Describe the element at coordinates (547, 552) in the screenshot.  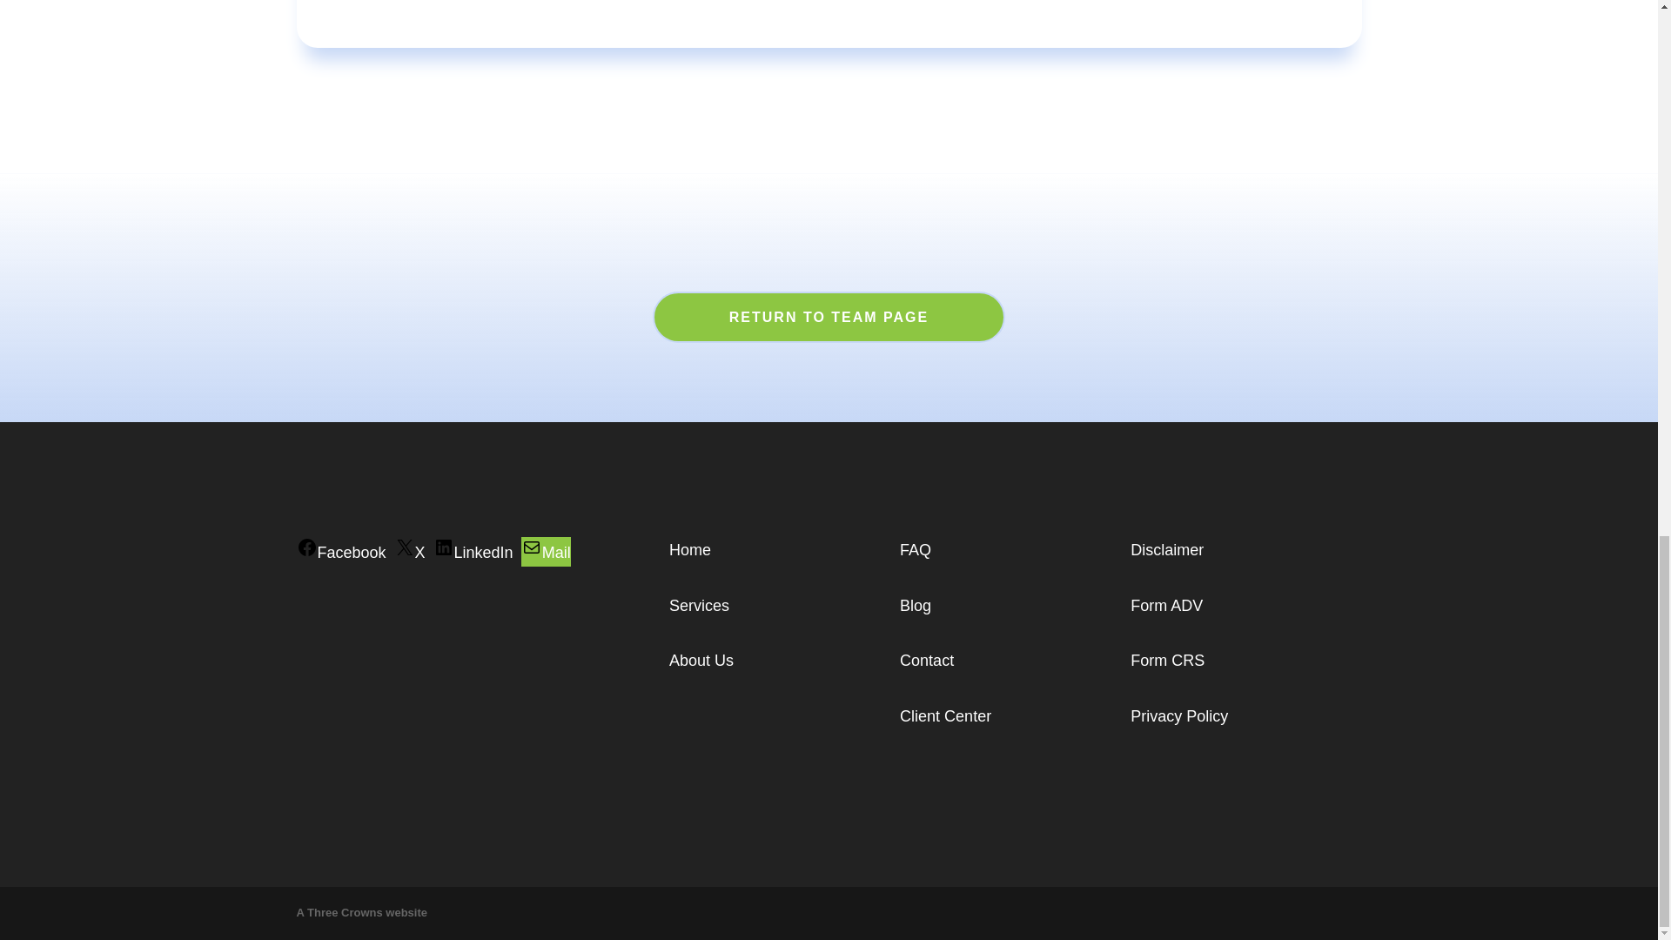
I see `Mail` at that location.